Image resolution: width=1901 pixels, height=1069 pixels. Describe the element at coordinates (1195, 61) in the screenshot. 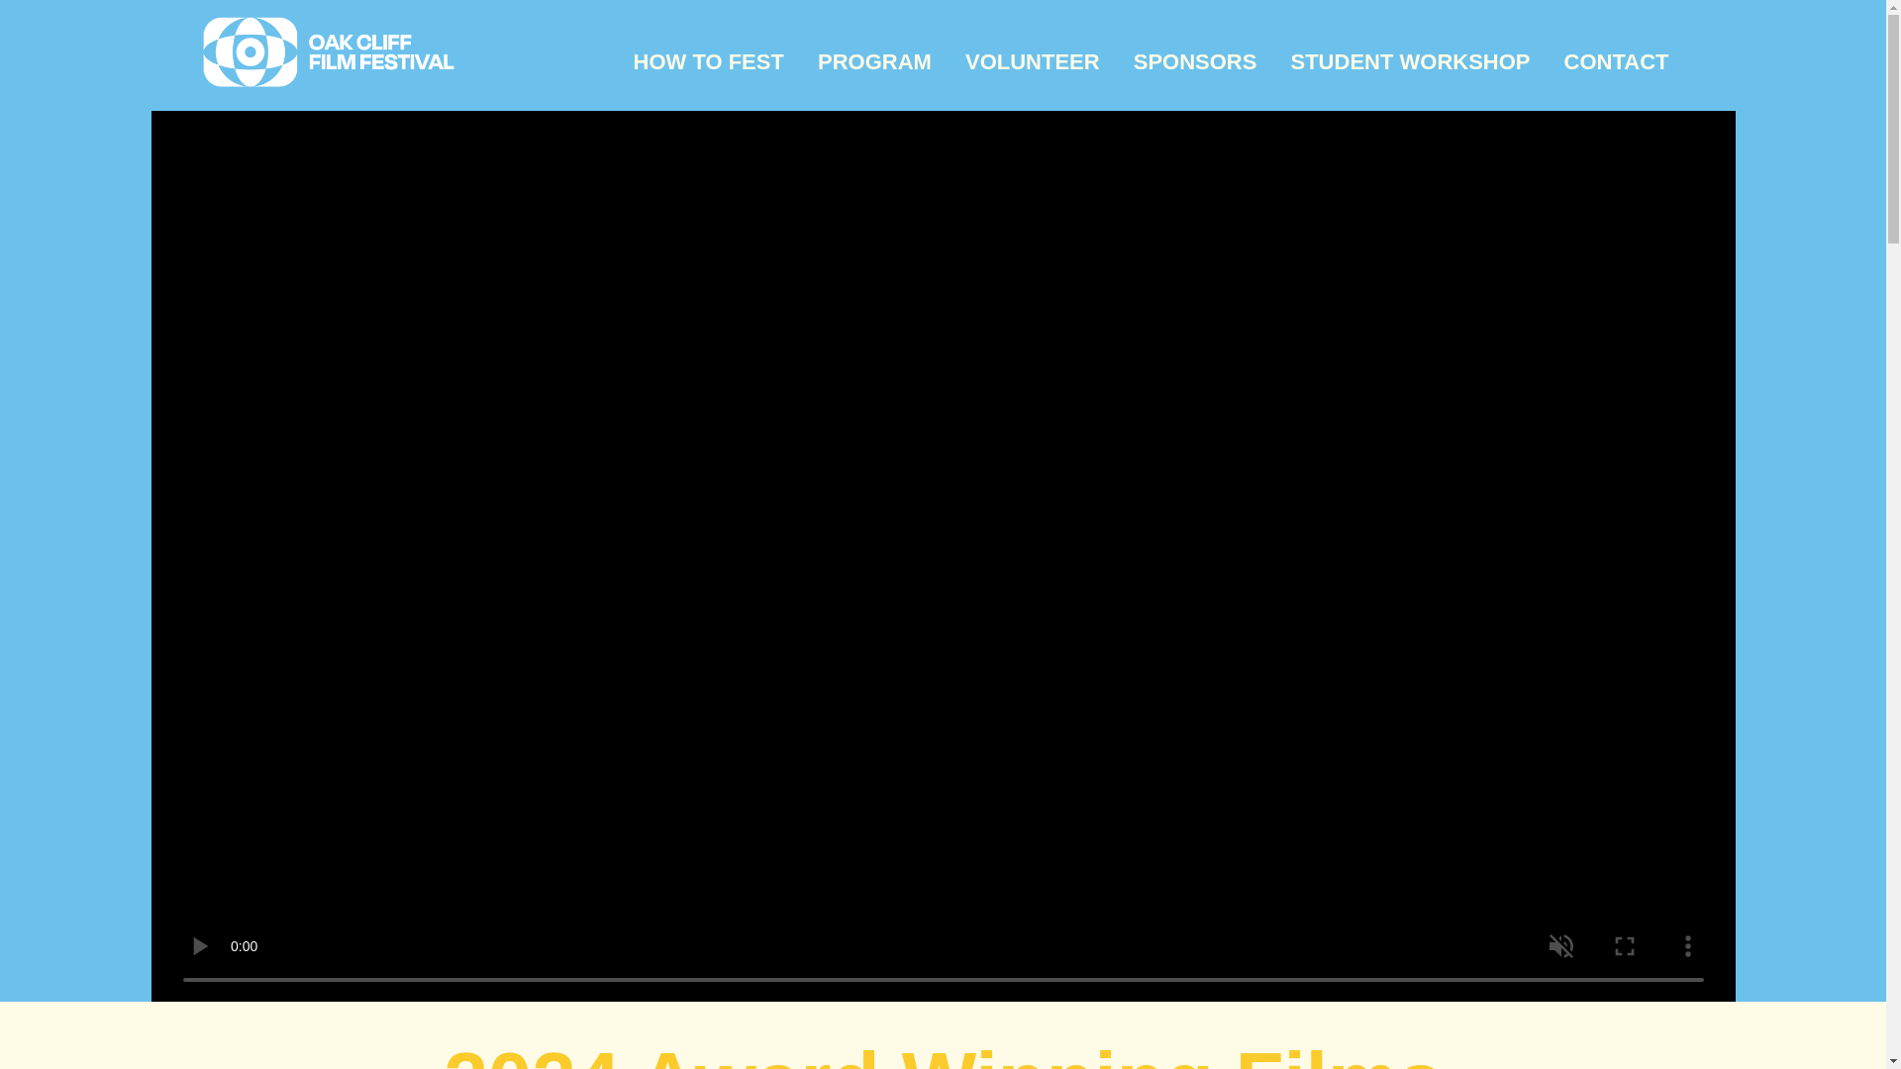

I see `SPONSORS` at that location.